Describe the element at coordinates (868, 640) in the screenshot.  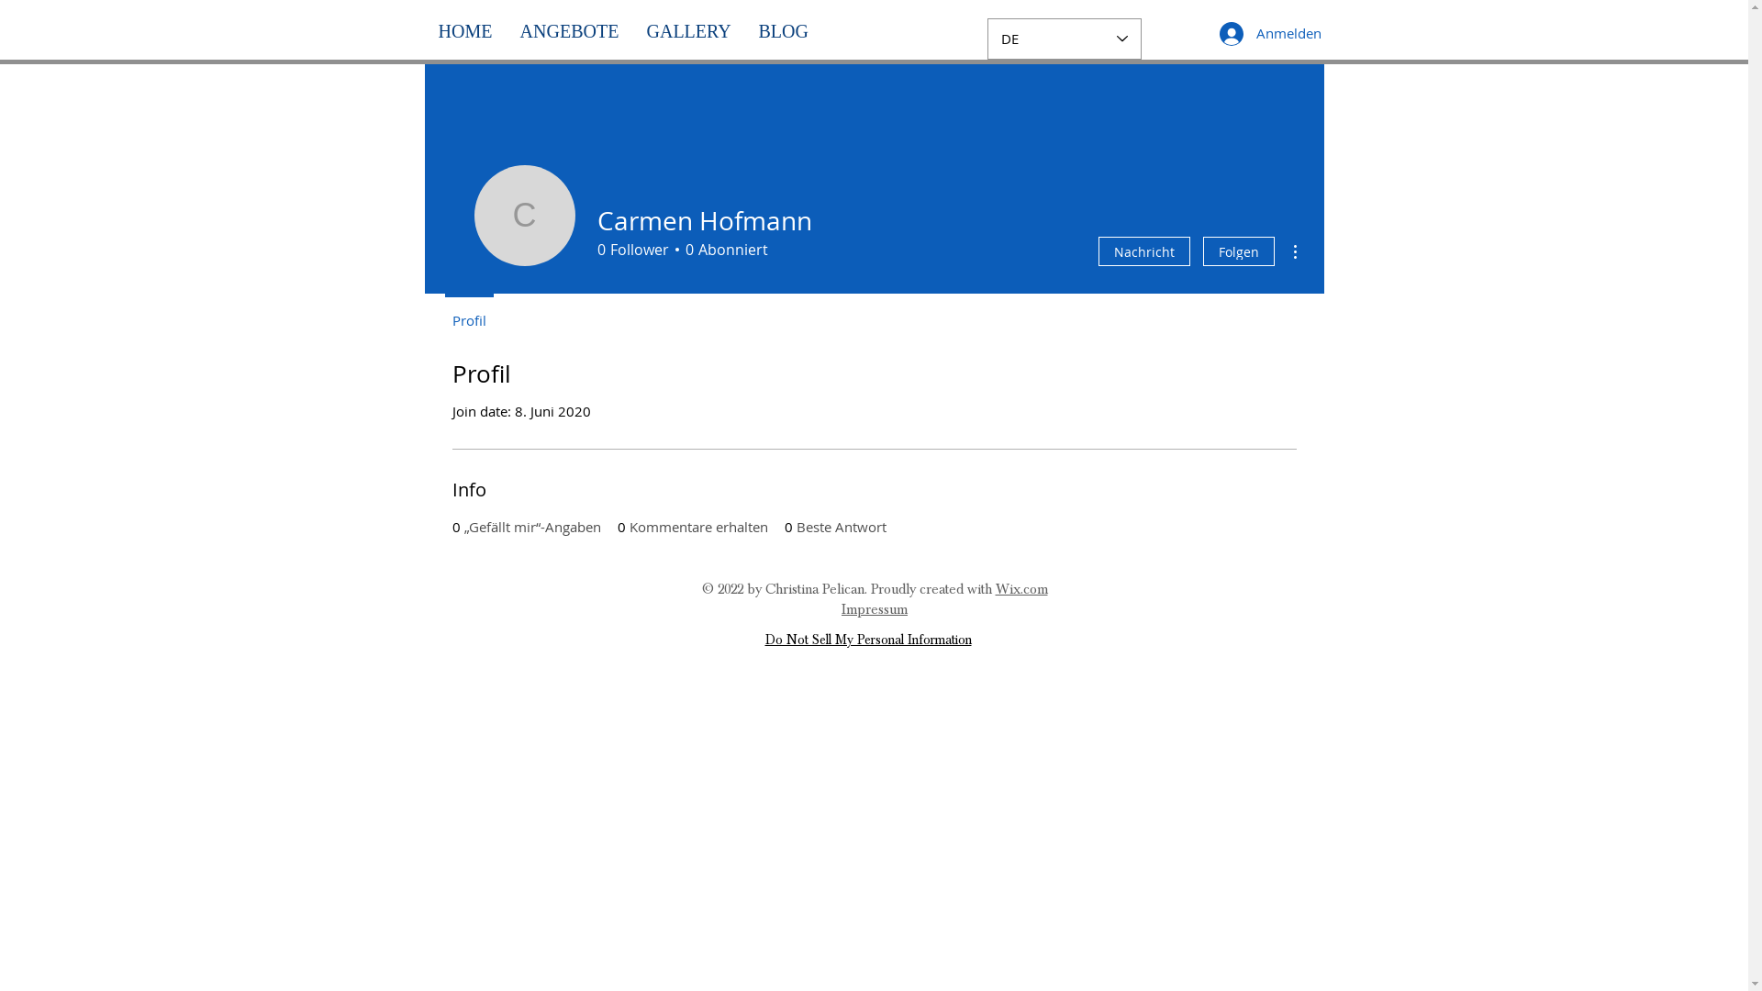
I see `Do Not Sell My Personal Information` at that location.